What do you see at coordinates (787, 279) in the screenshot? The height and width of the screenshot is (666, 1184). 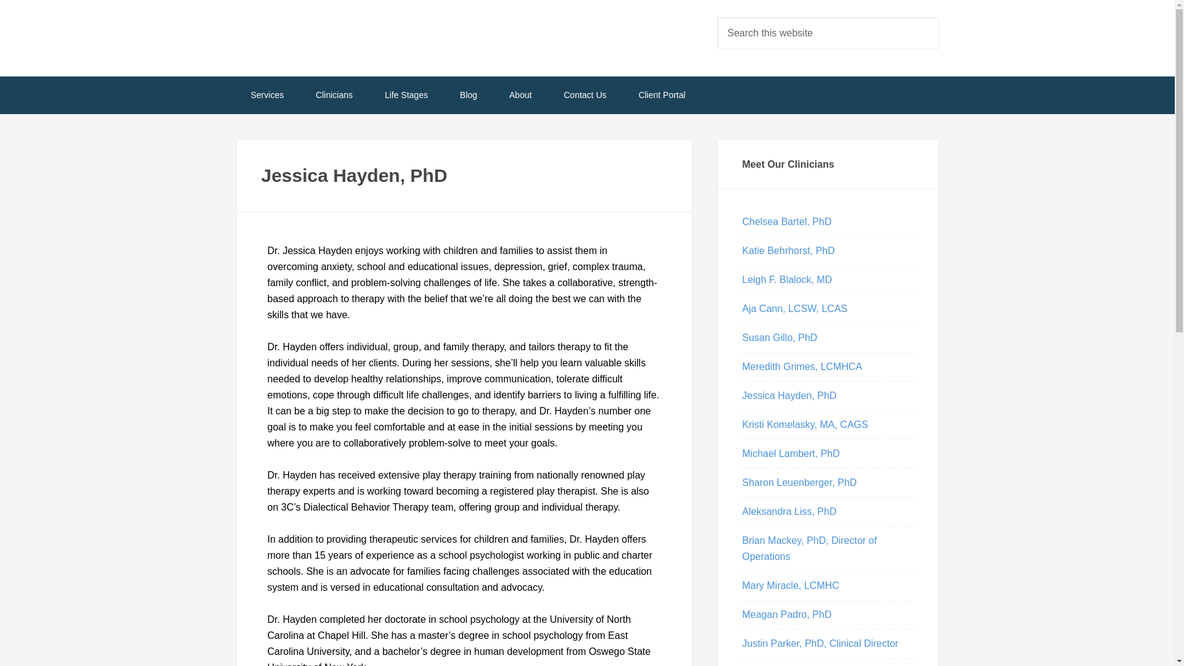 I see `Leigh F. Blalock, MD` at bounding box center [787, 279].